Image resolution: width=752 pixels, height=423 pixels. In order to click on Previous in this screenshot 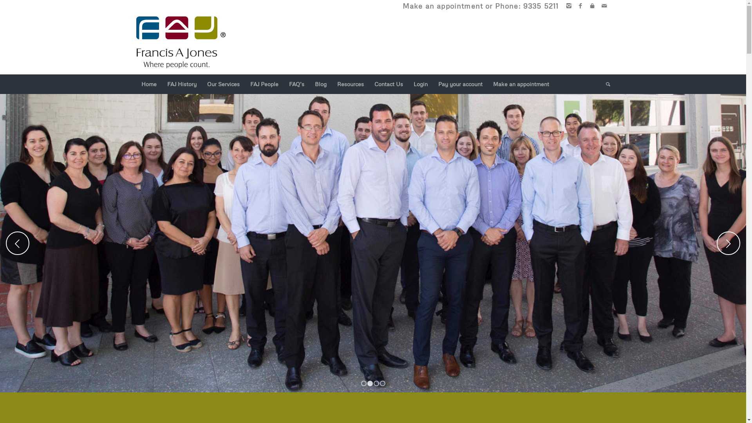, I will do `click(18, 243)`.